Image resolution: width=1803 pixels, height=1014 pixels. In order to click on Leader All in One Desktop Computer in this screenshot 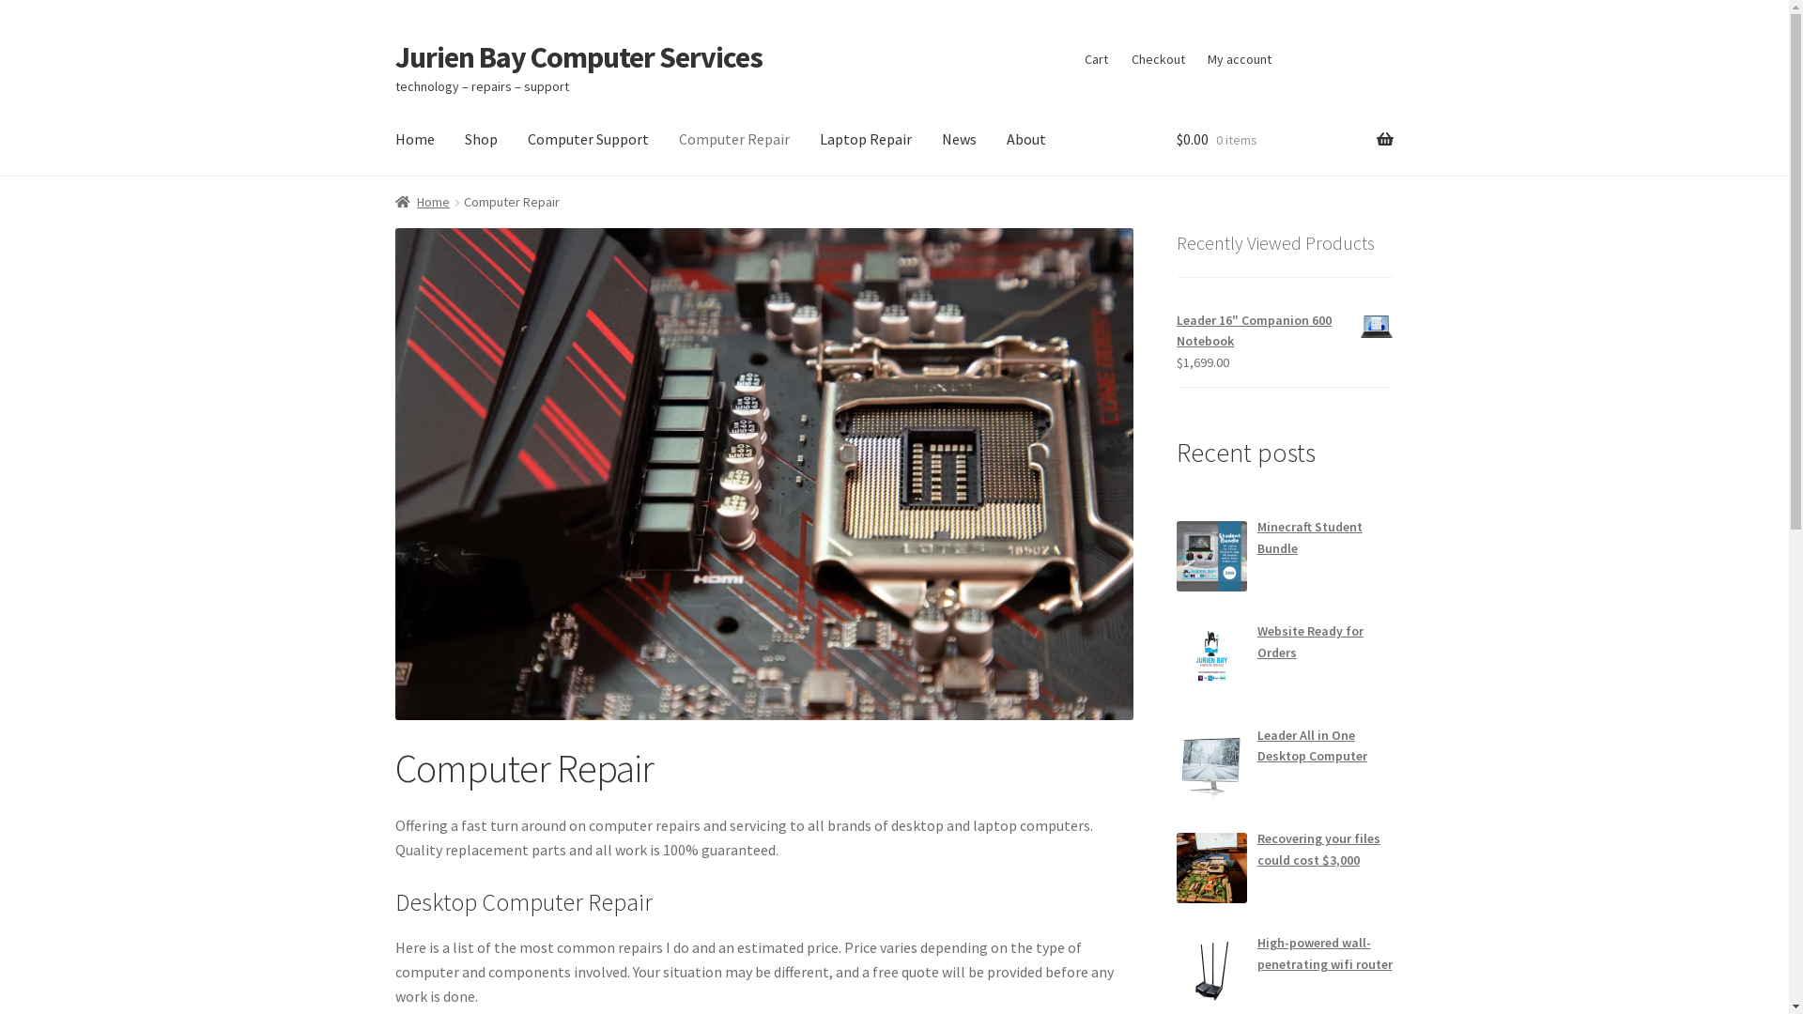, I will do `click(1313, 745)`.